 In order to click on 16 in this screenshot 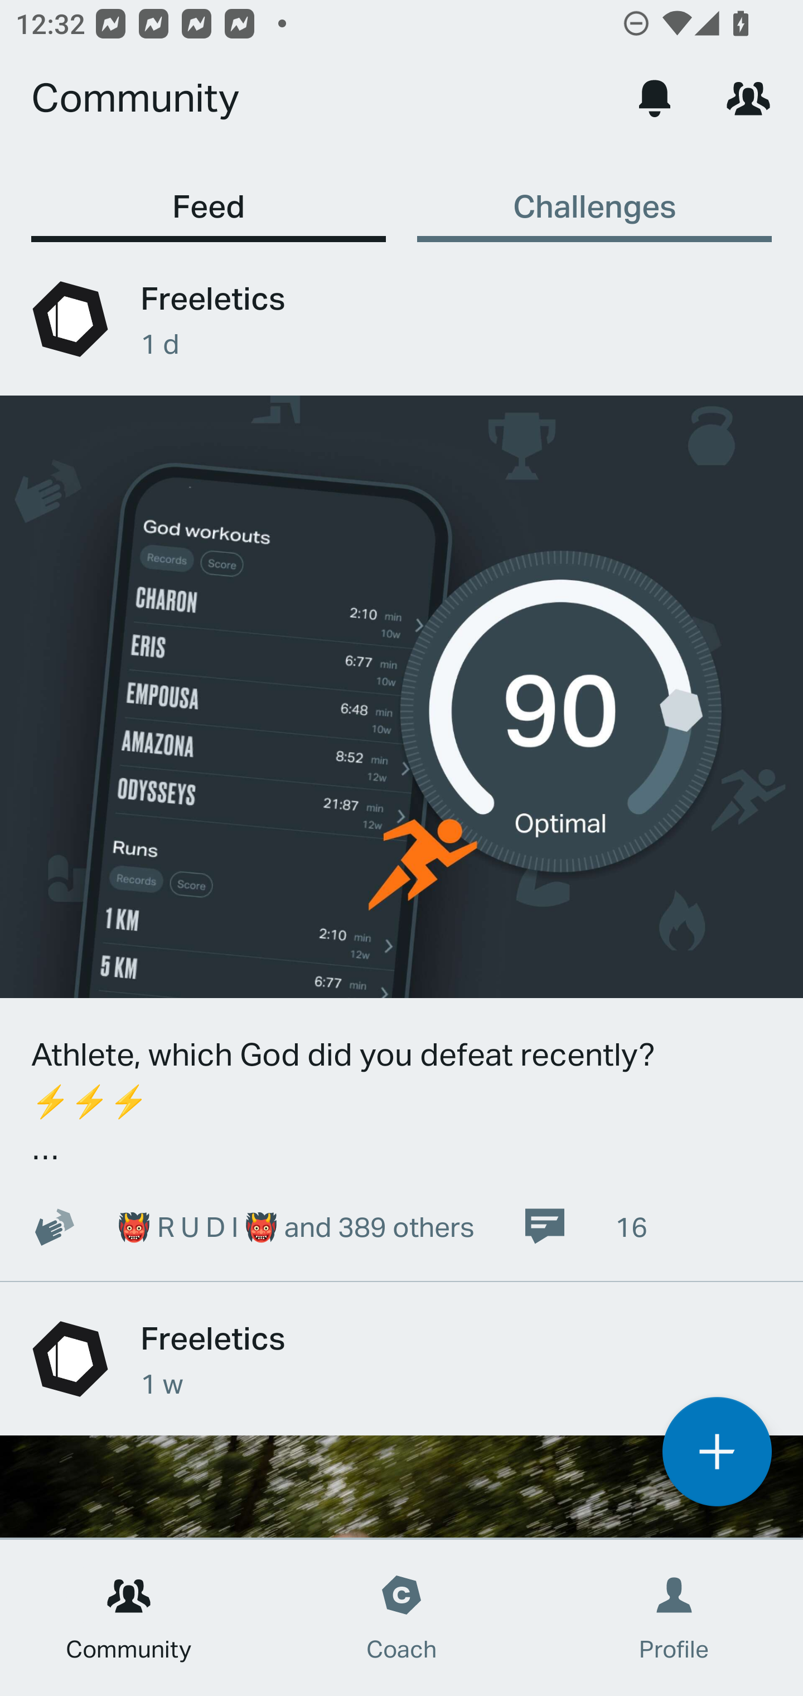, I will do `click(584, 1226)`.